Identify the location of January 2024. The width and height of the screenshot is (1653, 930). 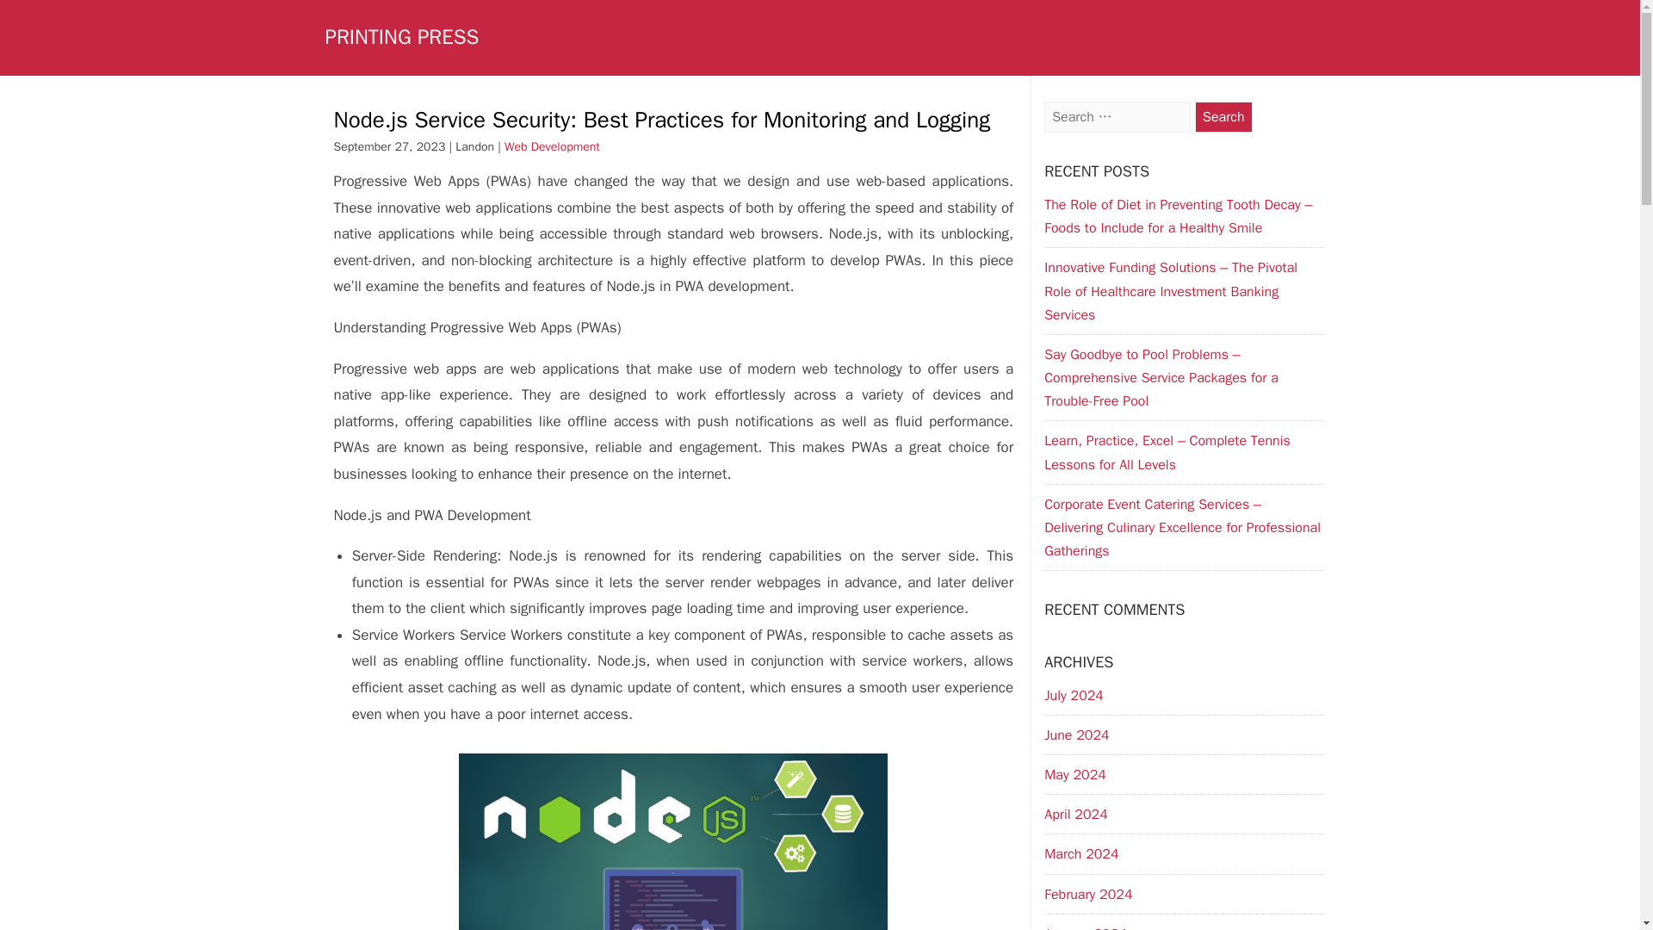
(1086, 927).